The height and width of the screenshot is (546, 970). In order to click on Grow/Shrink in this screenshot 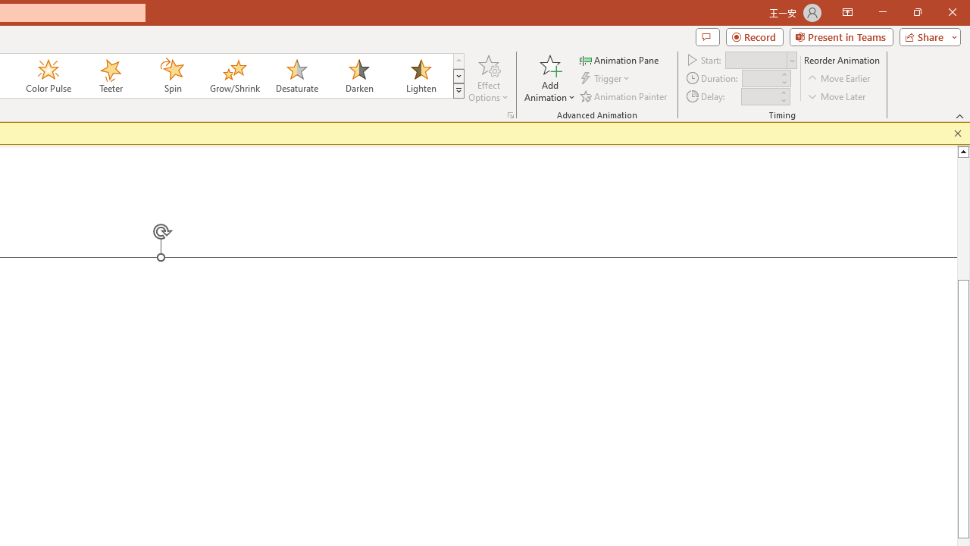, I will do `click(234, 76)`.